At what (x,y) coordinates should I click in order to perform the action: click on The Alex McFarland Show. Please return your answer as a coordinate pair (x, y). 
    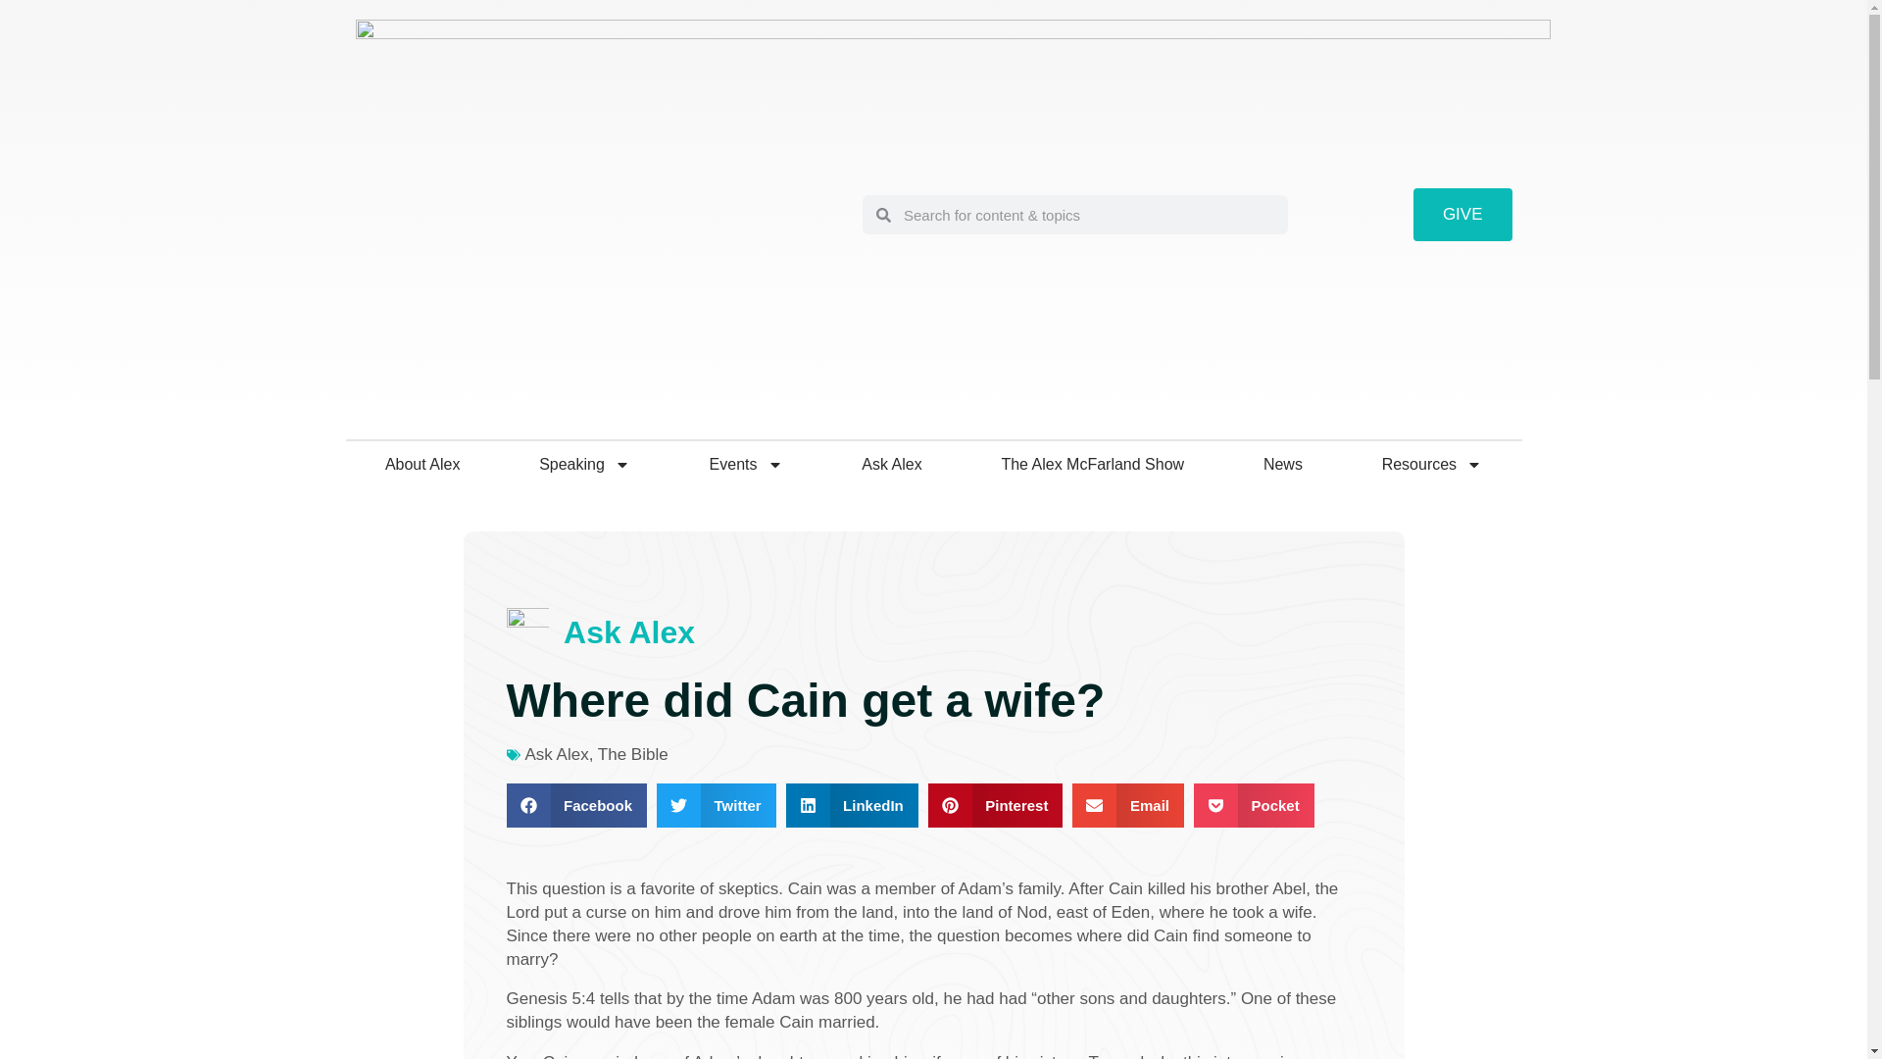
    Looking at the image, I should click on (1093, 465).